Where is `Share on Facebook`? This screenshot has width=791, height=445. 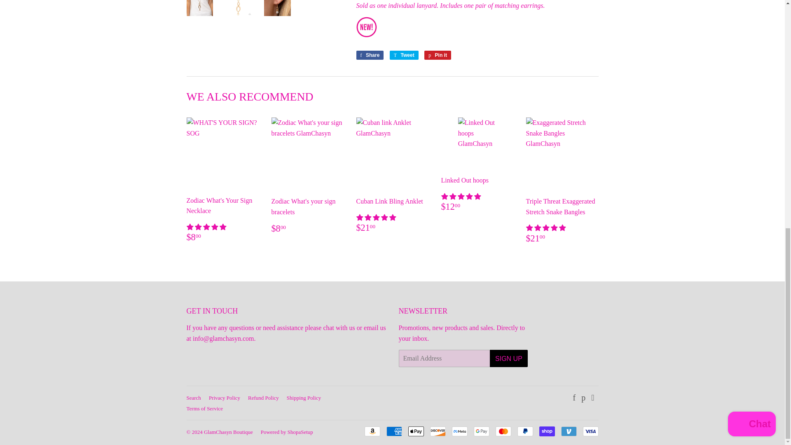 Share on Facebook is located at coordinates (370, 55).